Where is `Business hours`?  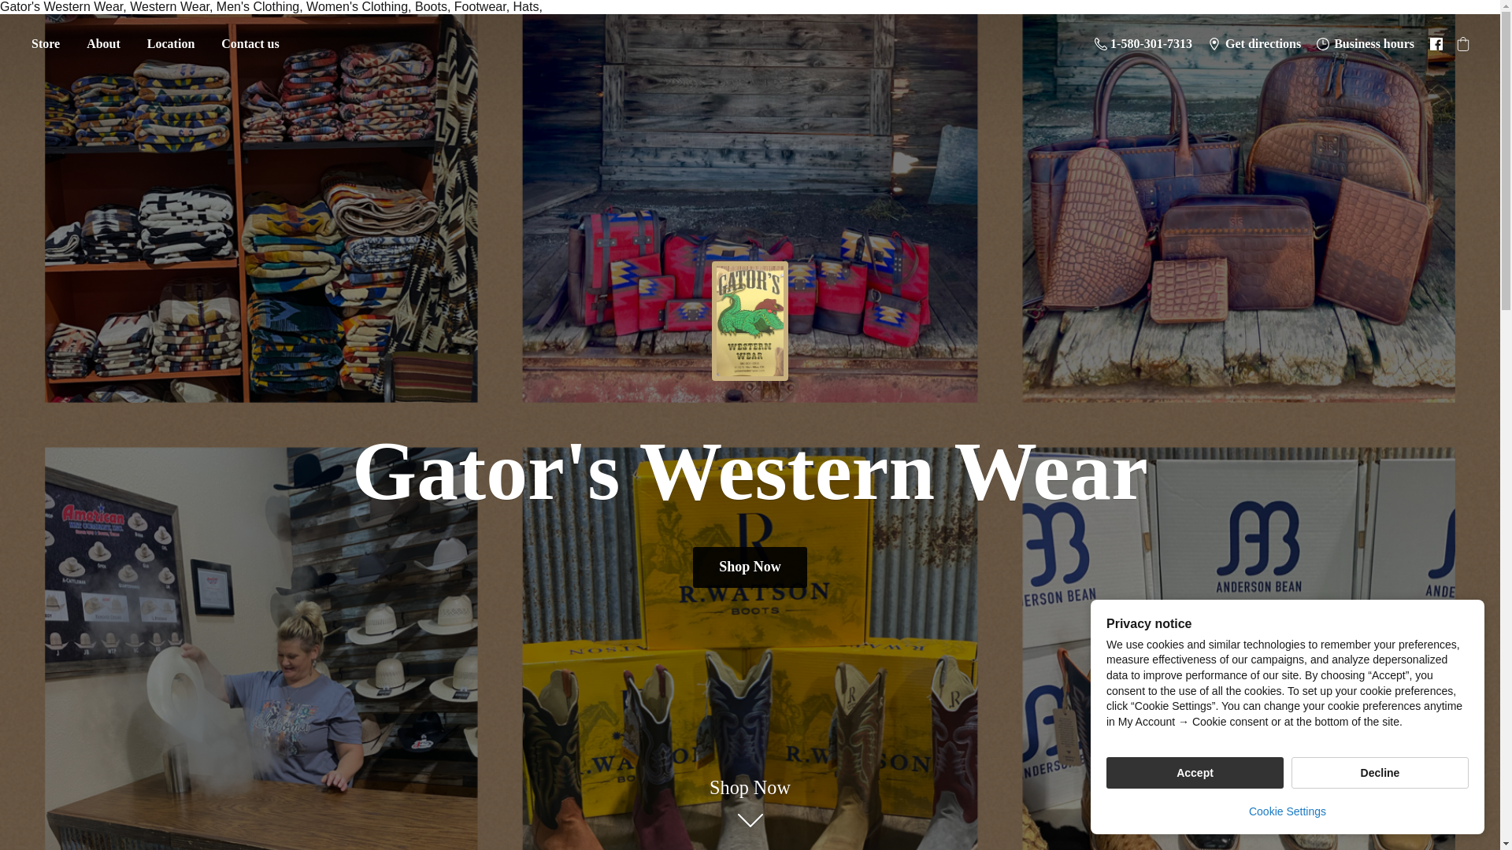 Business hours is located at coordinates (1366, 44).